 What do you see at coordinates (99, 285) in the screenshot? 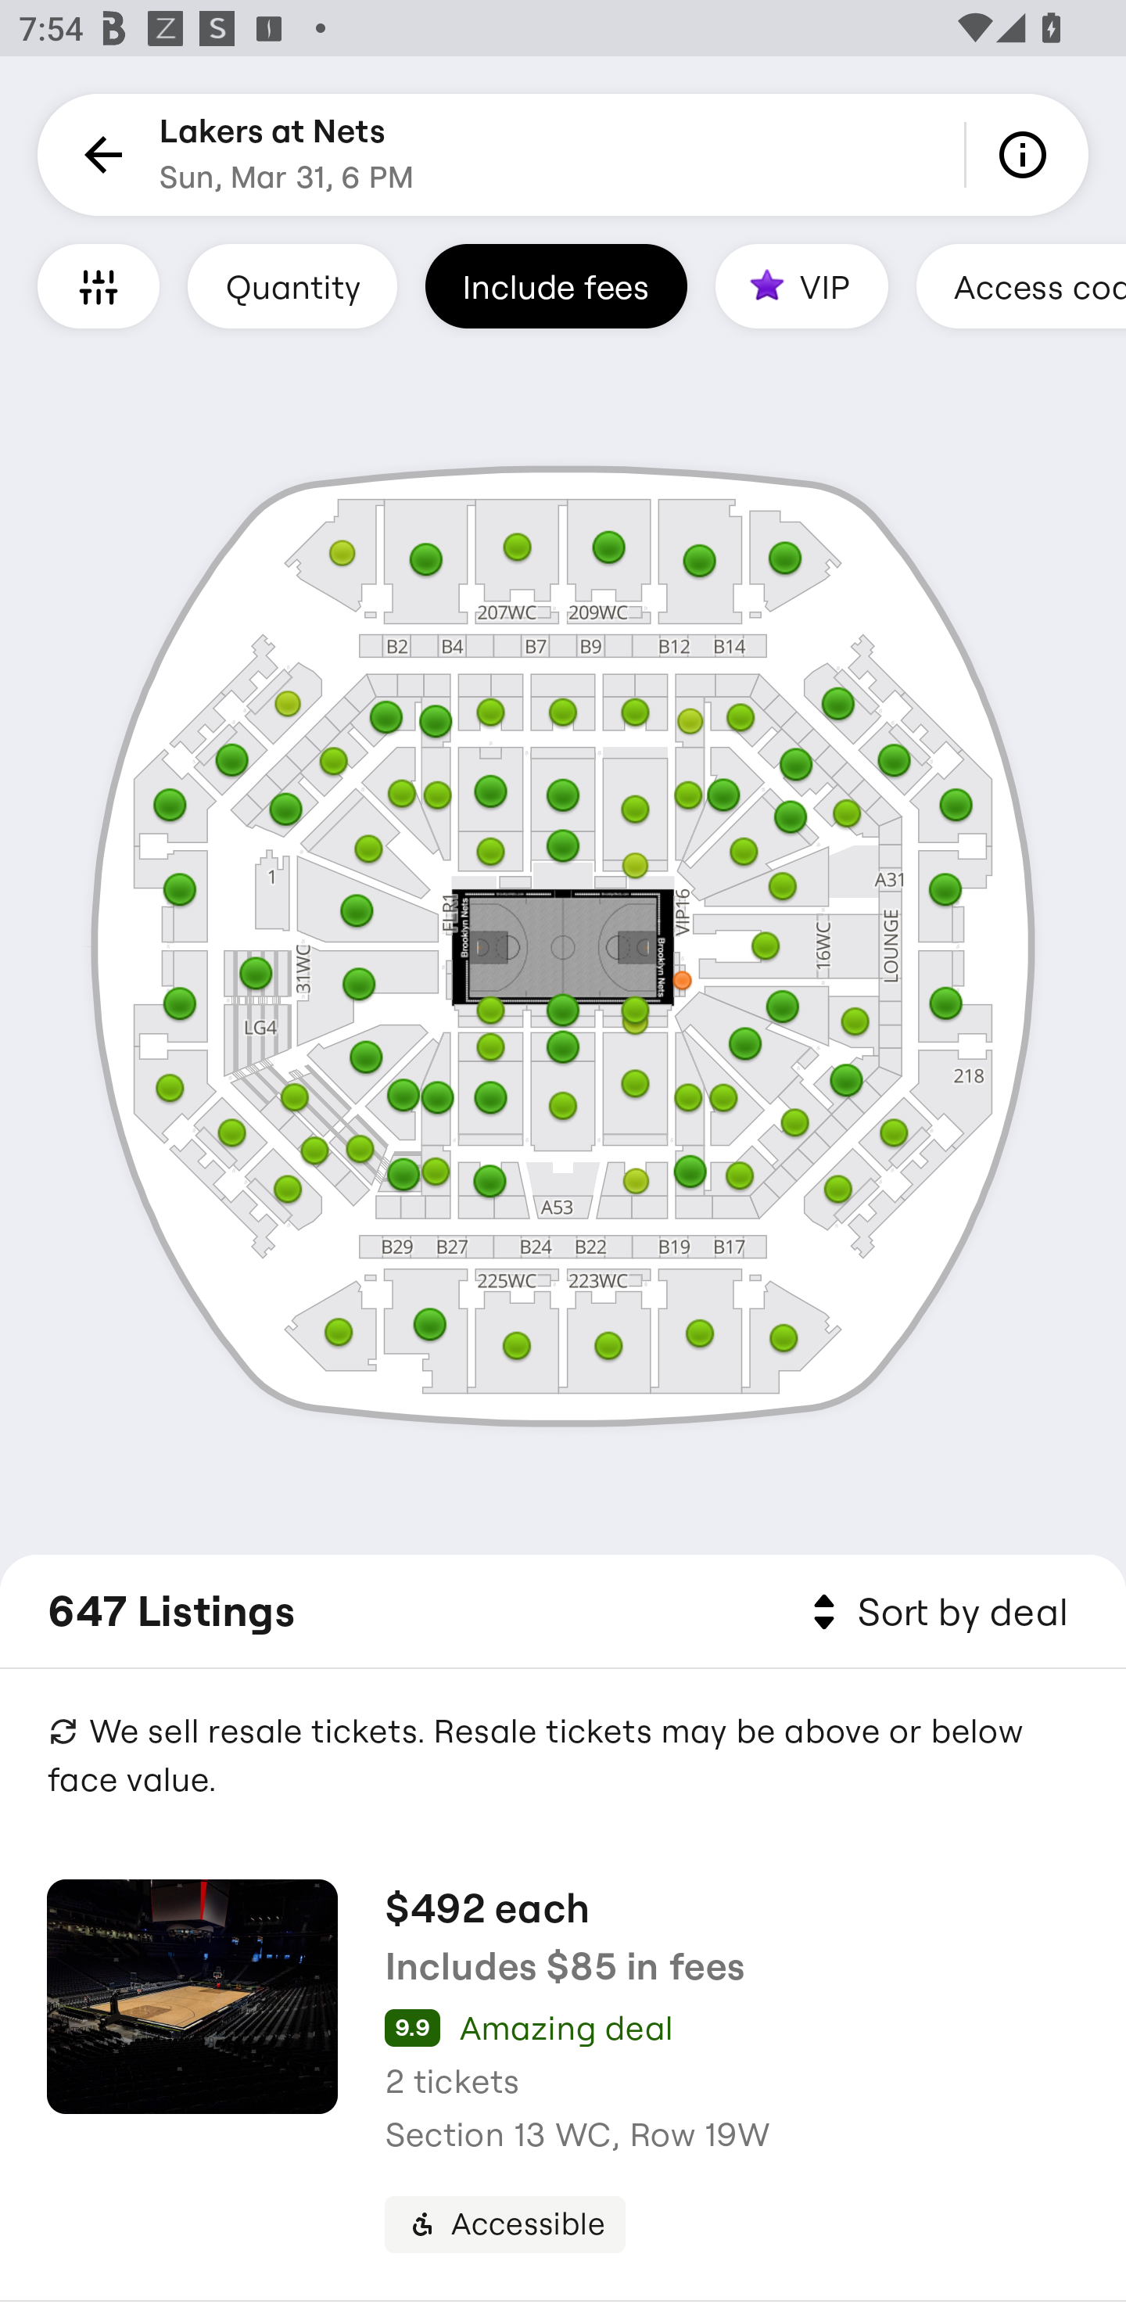
I see `Filters and Accessible Seating` at bounding box center [99, 285].